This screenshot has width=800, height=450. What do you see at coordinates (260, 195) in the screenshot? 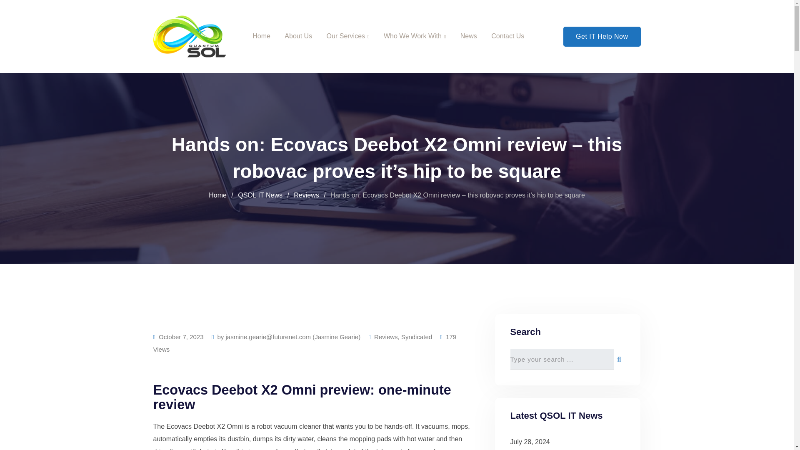
I see `QSOL IT News` at bounding box center [260, 195].